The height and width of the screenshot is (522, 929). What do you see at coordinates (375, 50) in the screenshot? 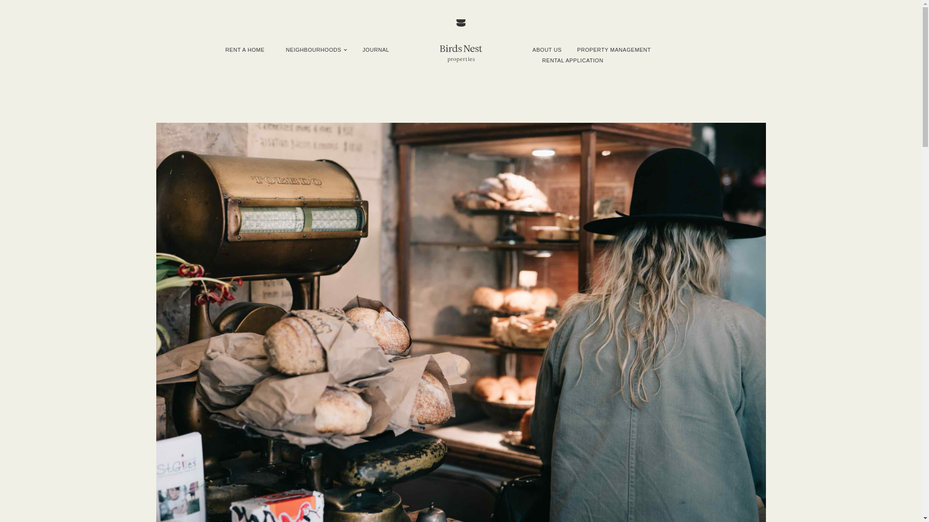
I see `JOURNAL` at bounding box center [375, 50].